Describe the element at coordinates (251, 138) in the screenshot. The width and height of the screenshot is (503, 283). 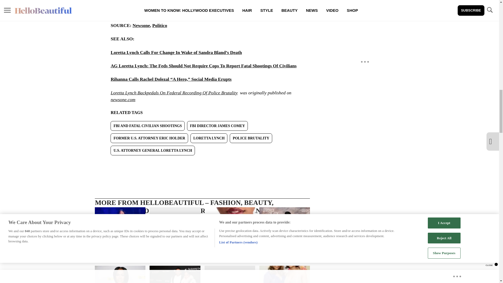
I see `POLICE BRUTALITY` at that location.